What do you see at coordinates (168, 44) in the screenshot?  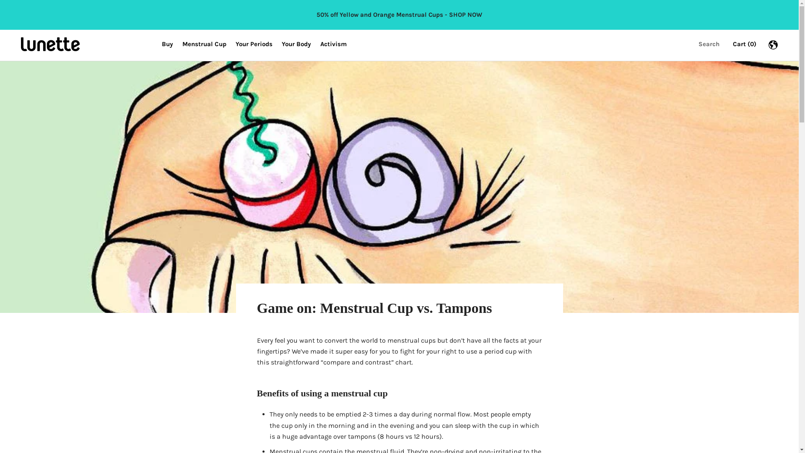 I see `Buy
Buy` at bounding box center [168, 44].